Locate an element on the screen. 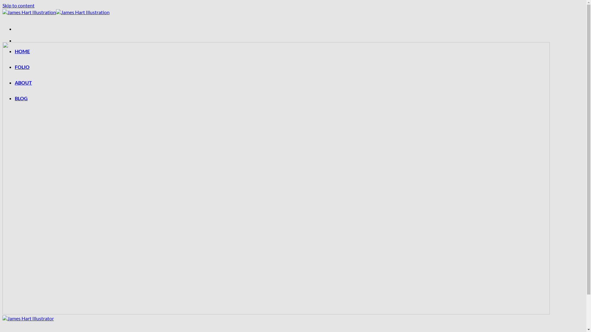 This screenshot has height=332, width=591. FOLIO is located at coordinates (22, 67).